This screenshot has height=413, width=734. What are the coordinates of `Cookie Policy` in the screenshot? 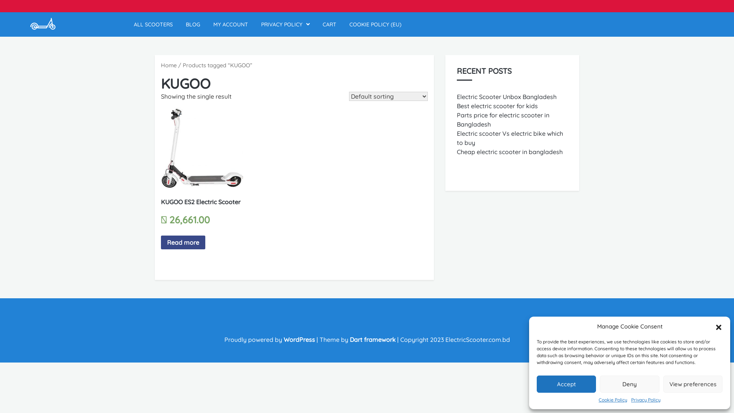 It's located at (613, 400).